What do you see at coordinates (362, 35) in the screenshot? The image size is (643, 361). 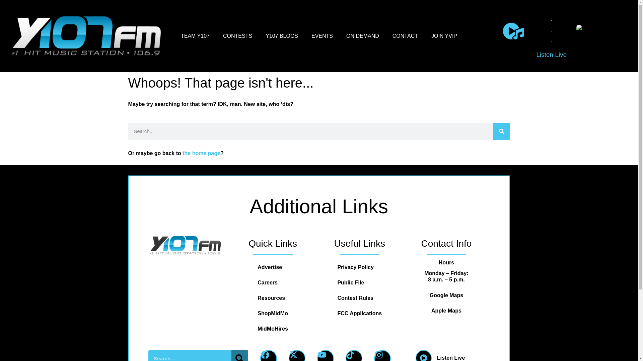 I see `ON DEMAND` at bounding box center [362, 35].